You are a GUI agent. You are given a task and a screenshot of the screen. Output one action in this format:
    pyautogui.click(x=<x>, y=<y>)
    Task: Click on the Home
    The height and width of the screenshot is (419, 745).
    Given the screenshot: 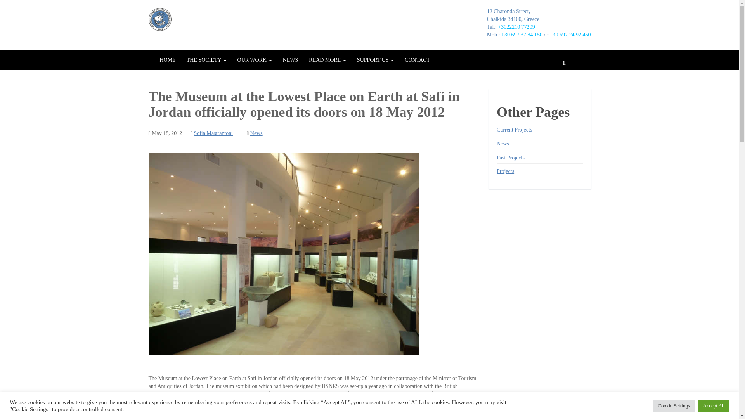 What is the action you would take?
    pyautogui.click(x=168, y=60)
    